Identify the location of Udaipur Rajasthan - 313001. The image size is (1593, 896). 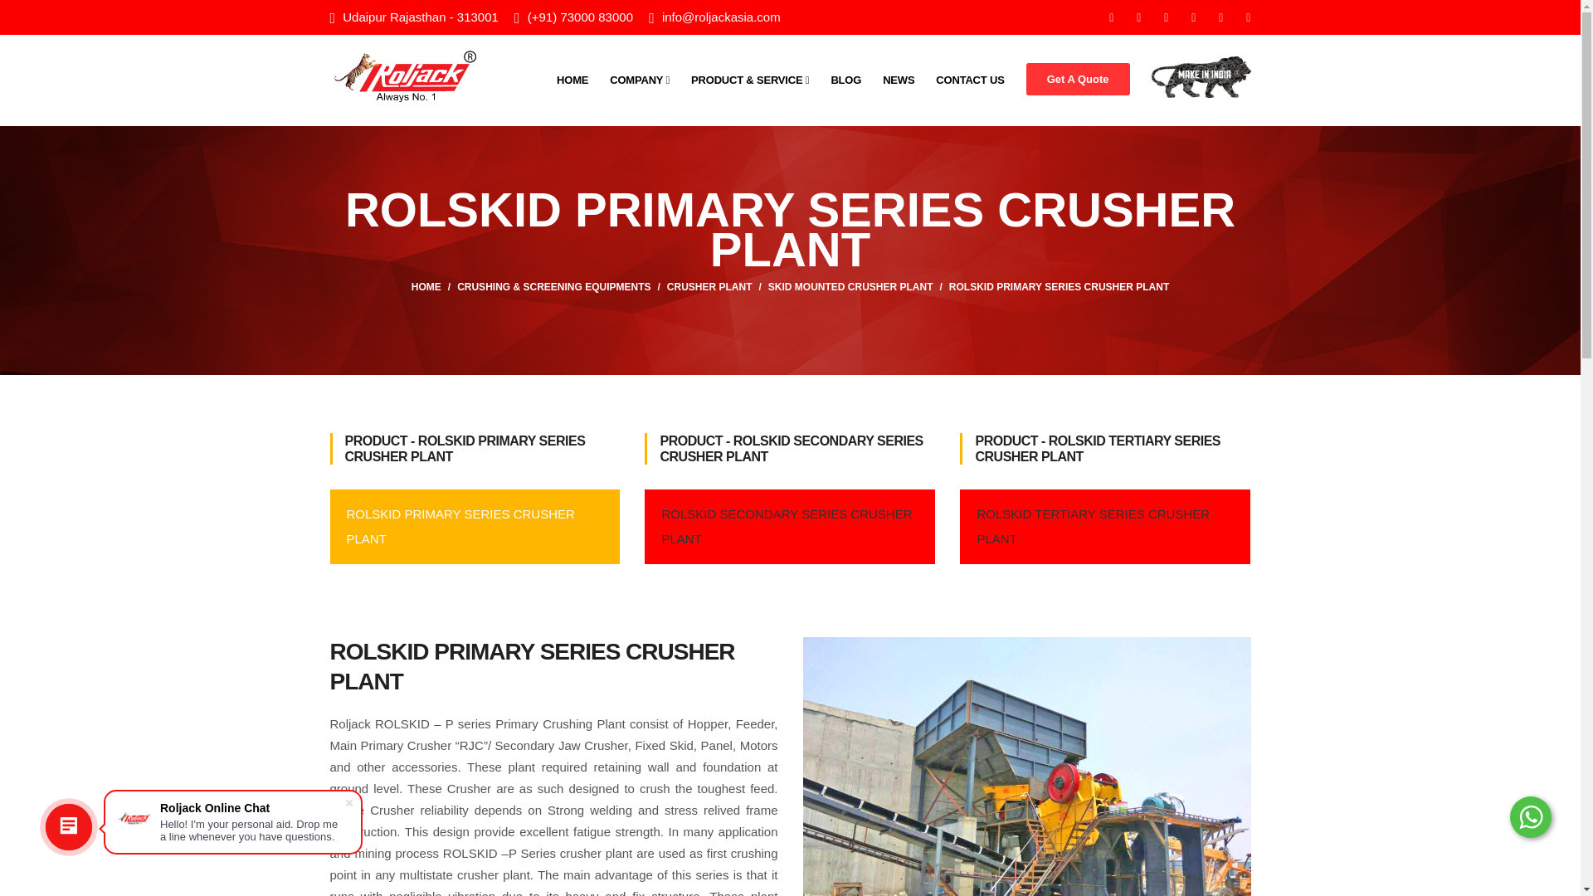
(420, 17).